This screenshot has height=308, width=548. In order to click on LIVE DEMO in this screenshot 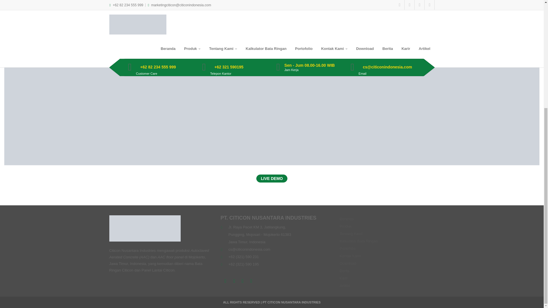, I will do `click(272, 179)`.